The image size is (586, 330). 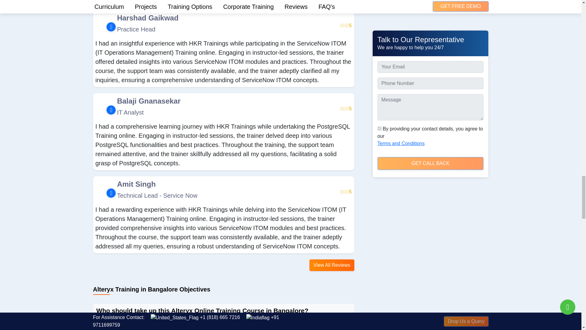 I want to click on on, so click(x=379, y=94).